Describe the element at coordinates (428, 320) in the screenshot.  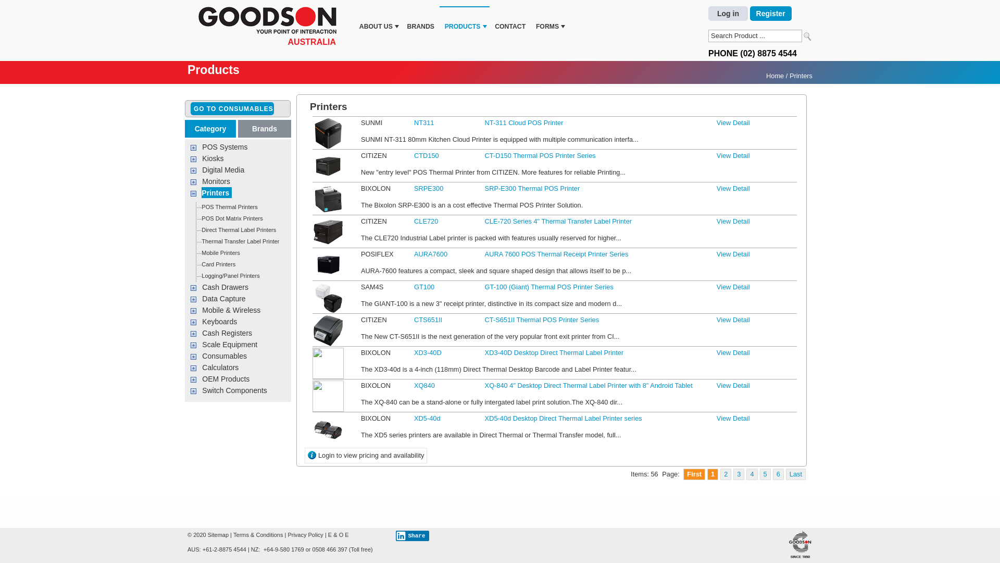
I see `CTS651II` at that location.